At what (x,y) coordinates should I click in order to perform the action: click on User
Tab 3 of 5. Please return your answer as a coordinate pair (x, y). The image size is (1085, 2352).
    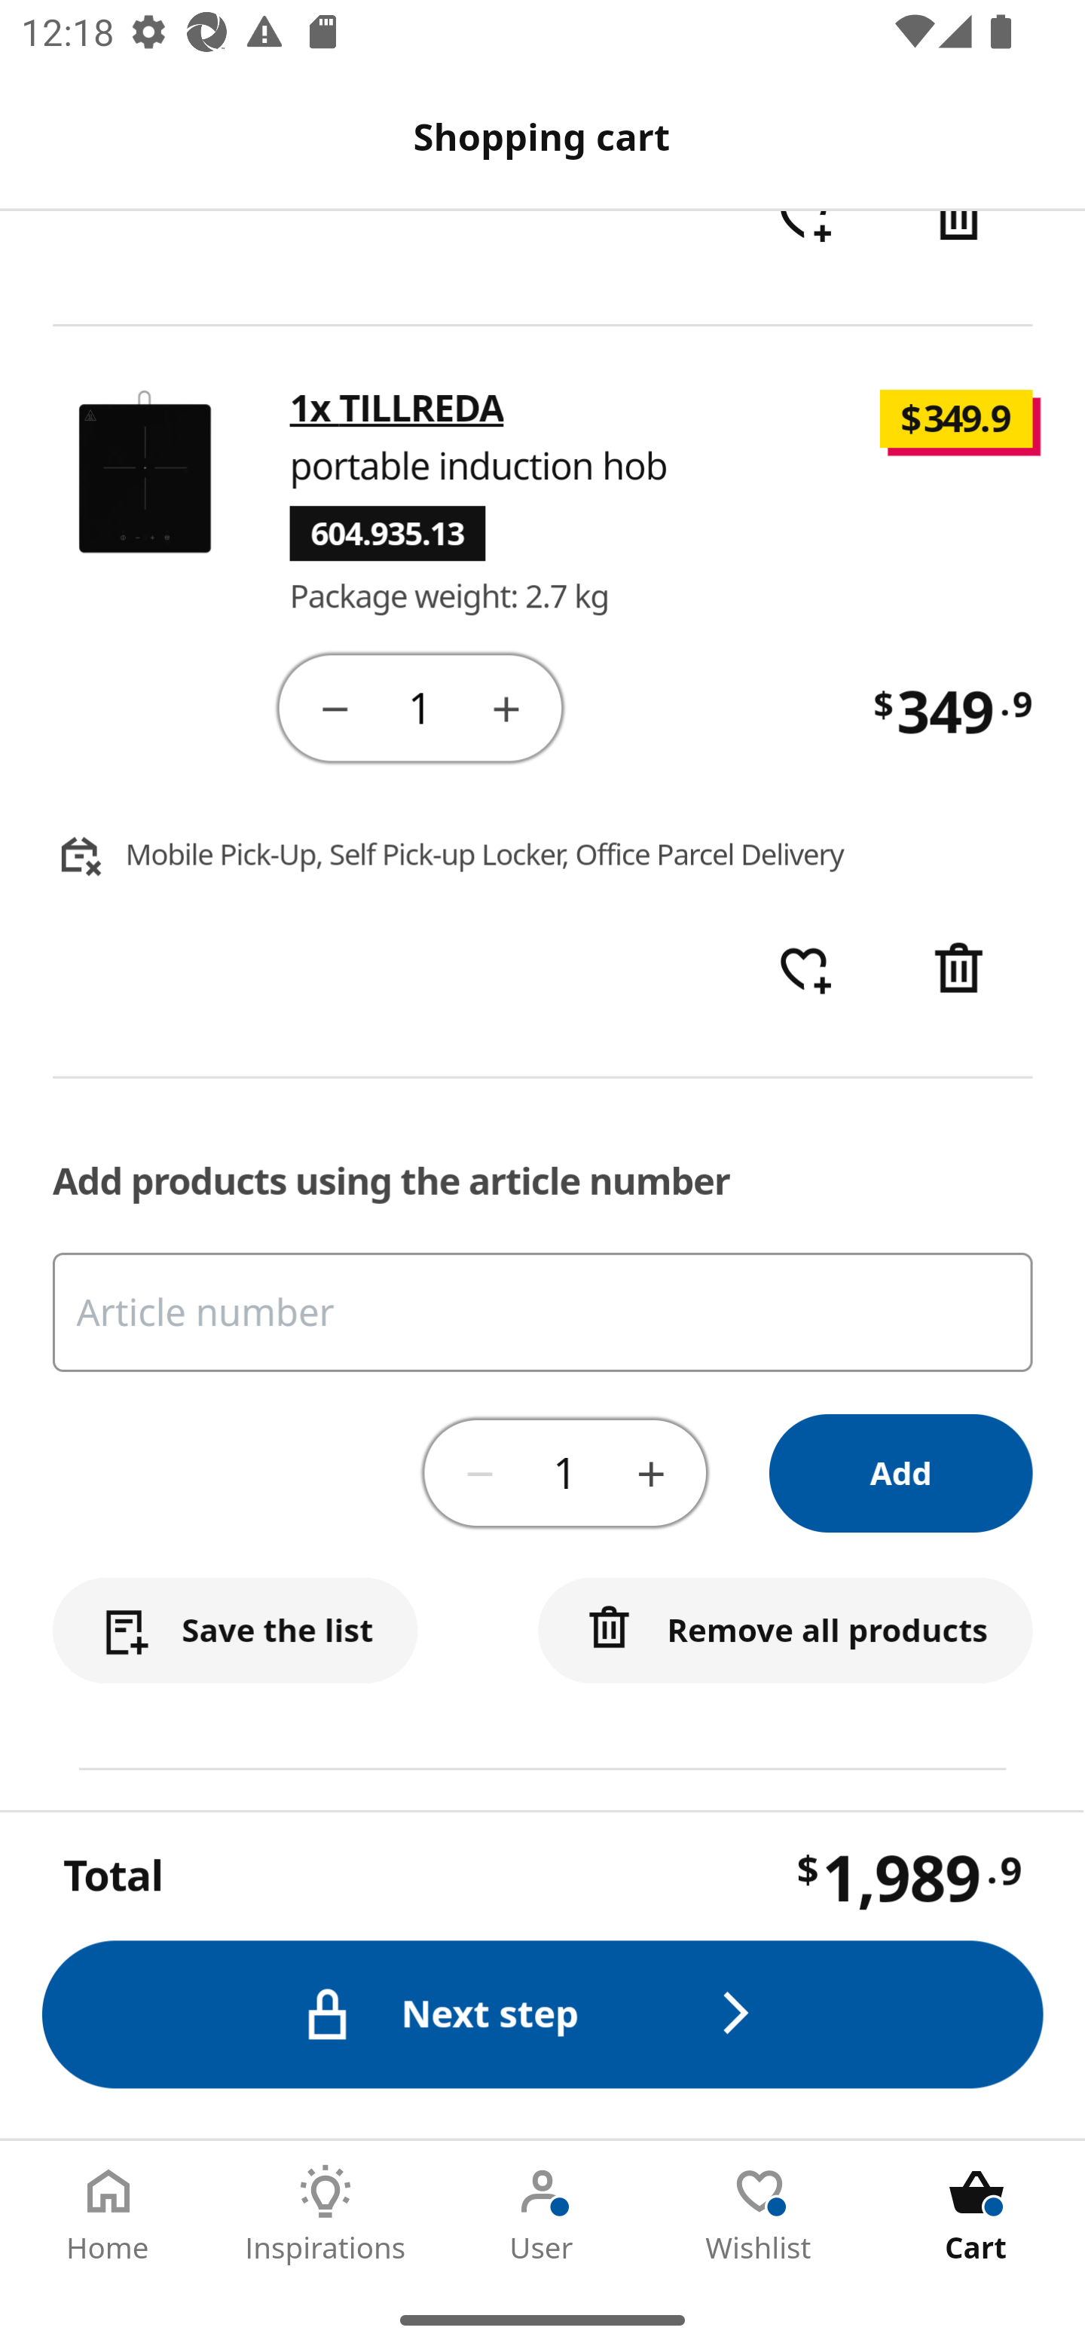
    Looking at the image, I should click on (542, 2214).